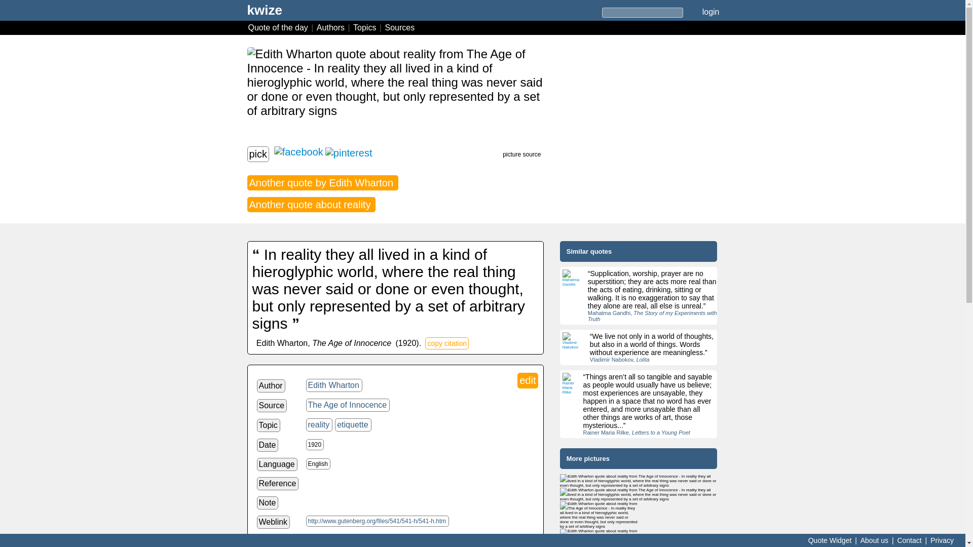  What do you see at coordinates (311, 205) in the screenshot?
I see `Another quote about reality ` at bounding box center [311, 205].